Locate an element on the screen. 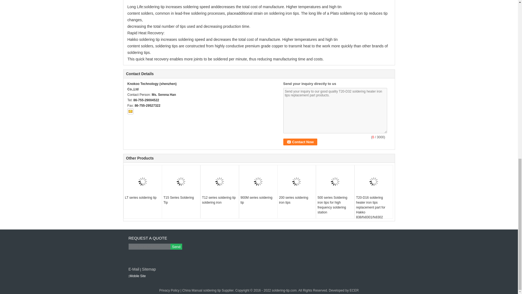 This screenshot has width=522, height=294. 900M series soldering tip is located at coordinates (258, 200).